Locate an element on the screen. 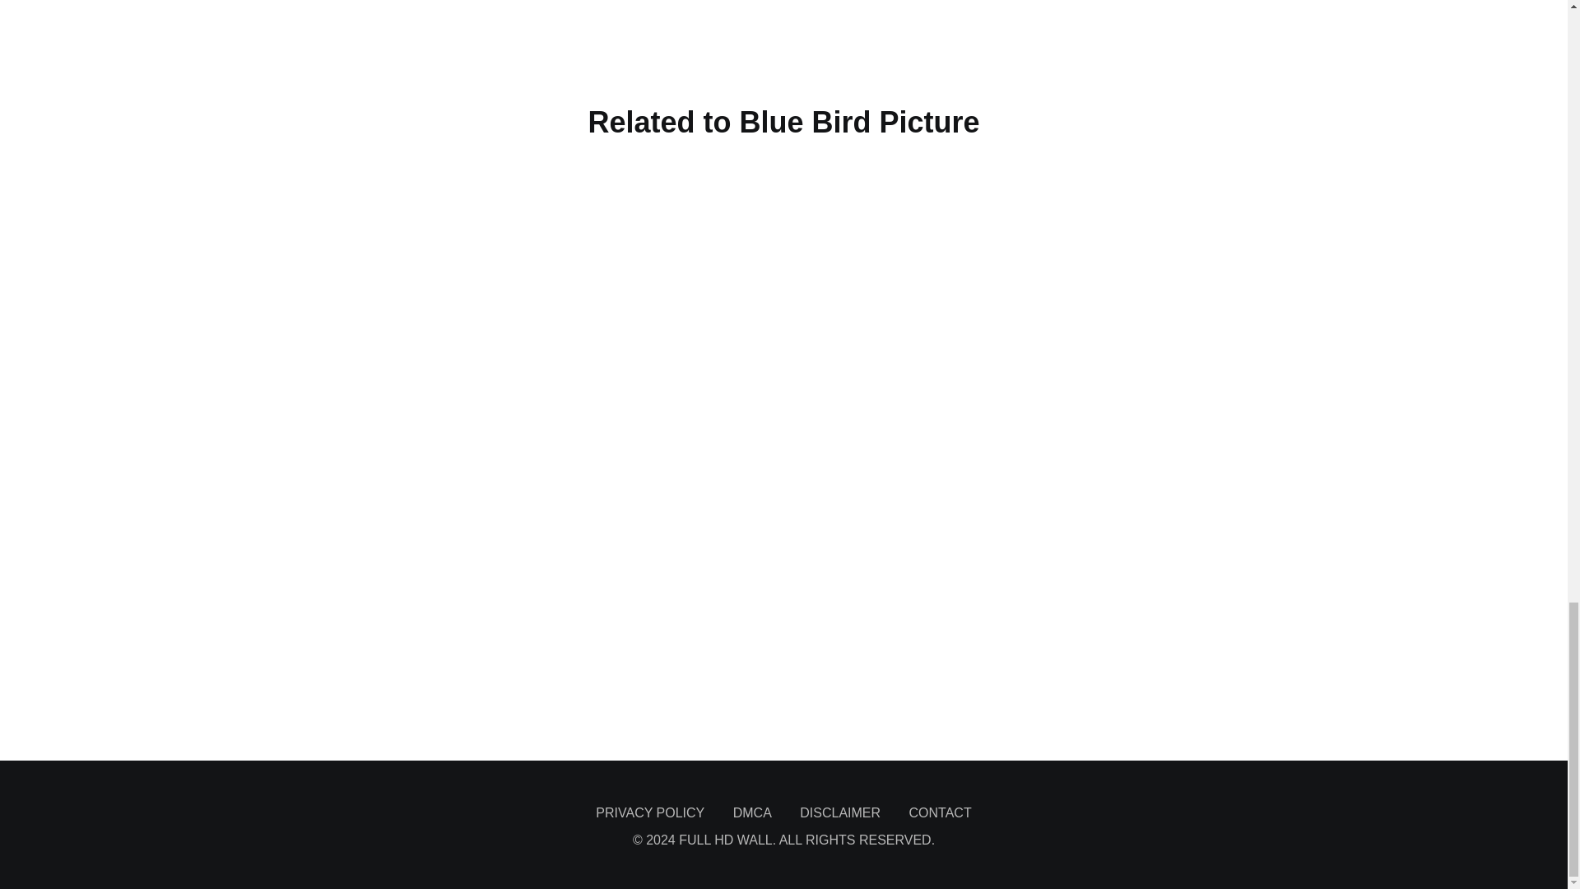 The image size is (1580, 889). Advertisement is located at coordinates (783, 40).